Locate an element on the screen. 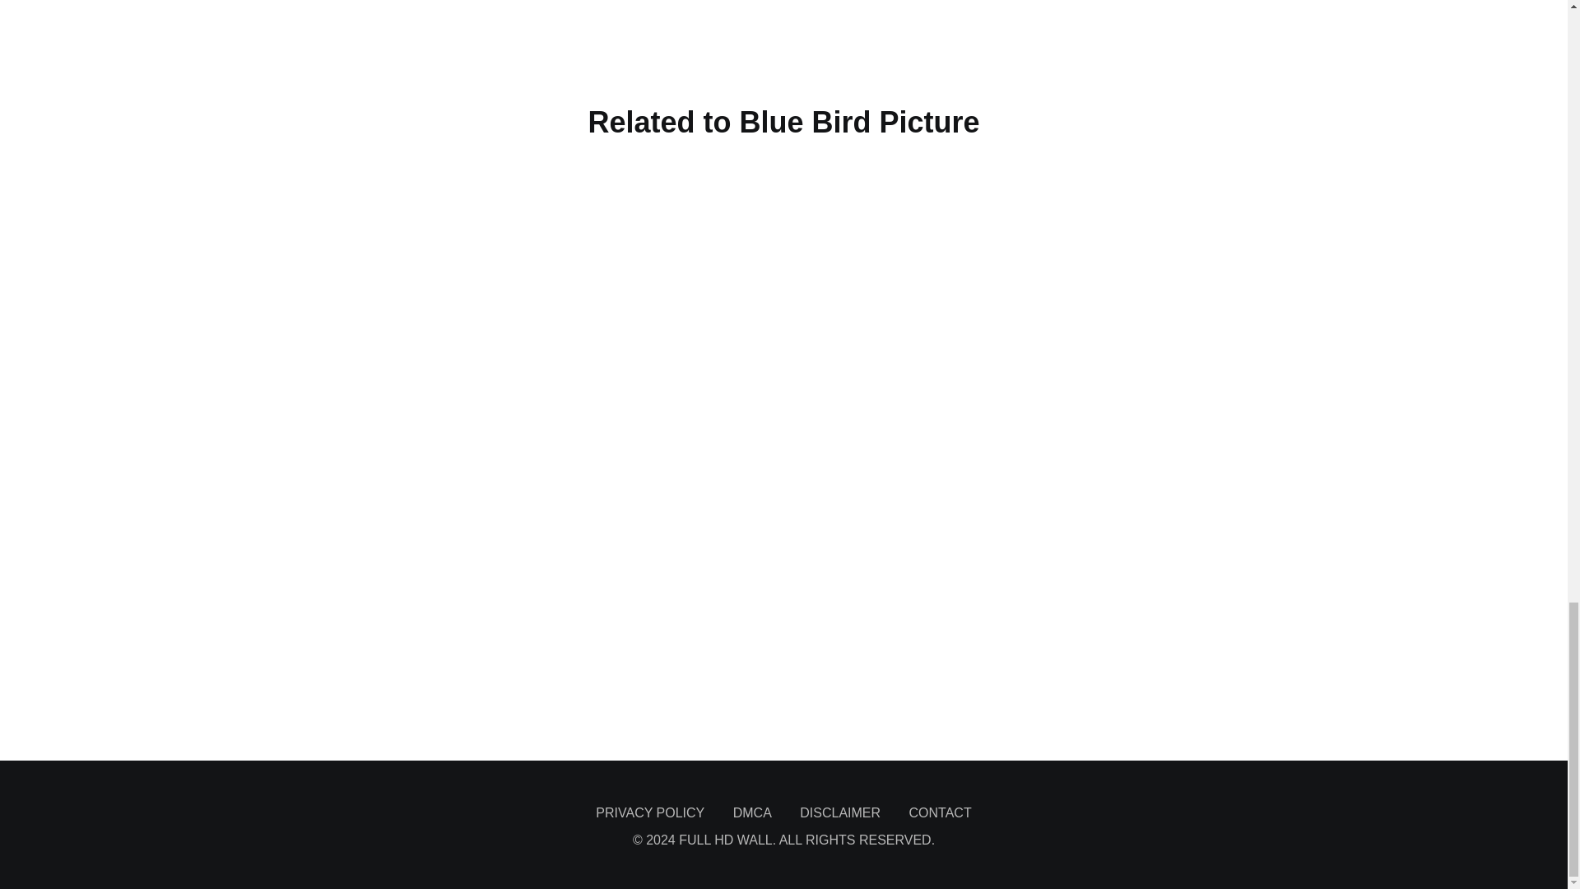 The image size is (1580, 889). Advertisement is located at coordinates (783, 40).